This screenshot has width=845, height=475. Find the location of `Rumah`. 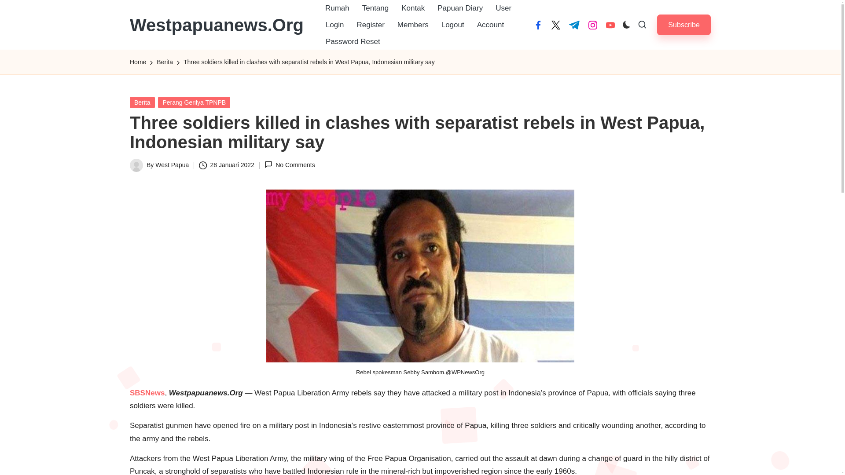

Rumah is located at coordinates (337, 8).